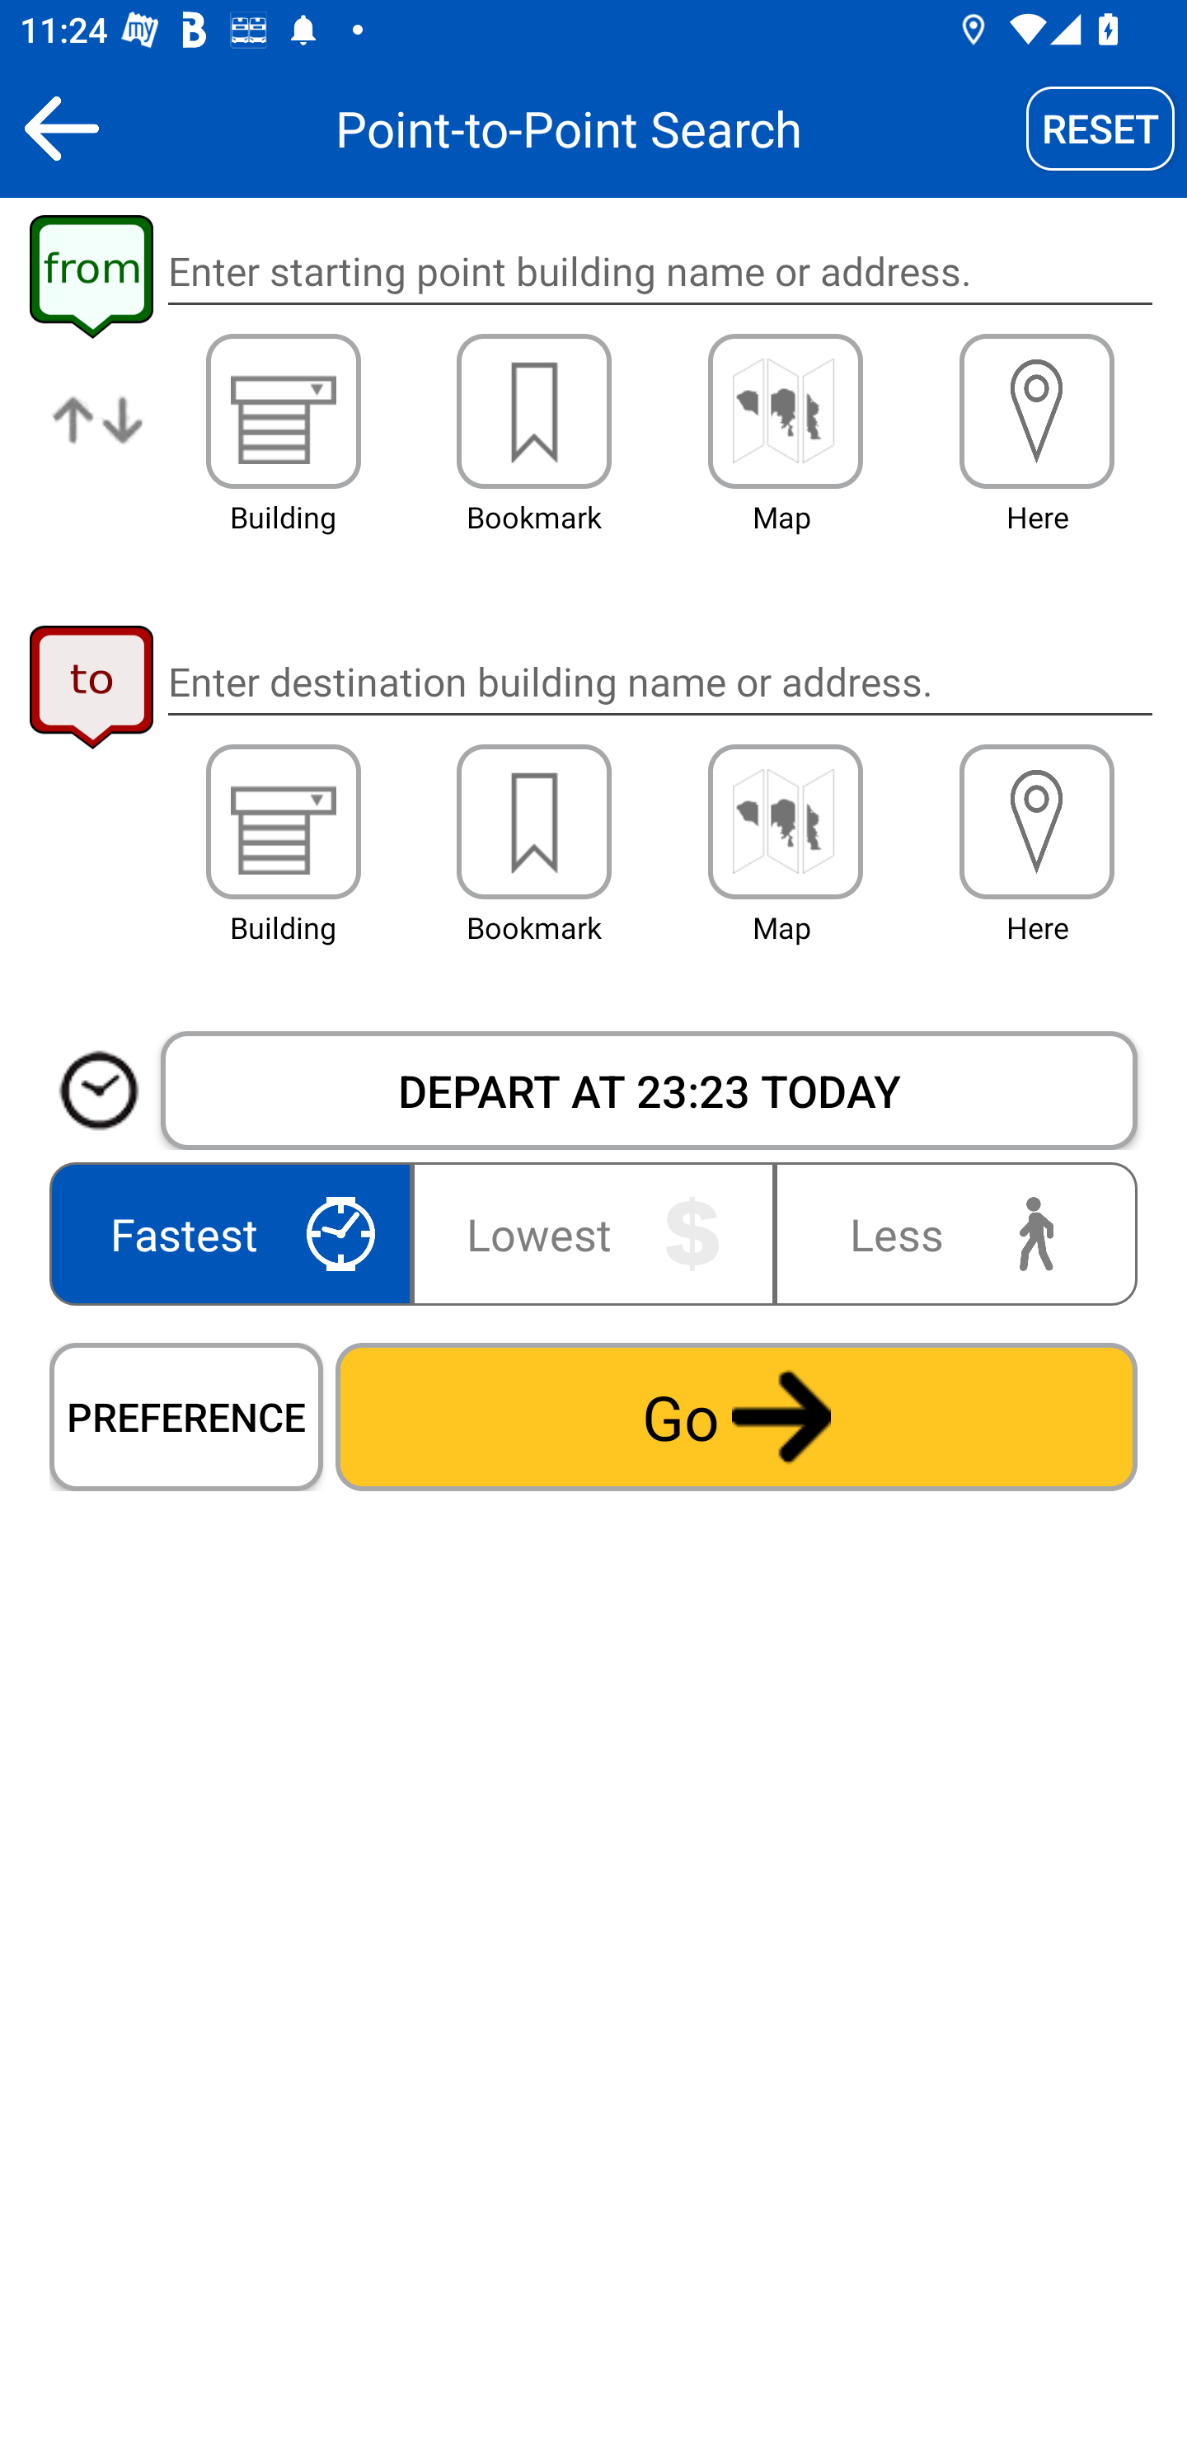 Image resolution: width=1187 pixels, height=2440 pixels. I want to click on PREFERENCE Preference, so click(186, 1416).